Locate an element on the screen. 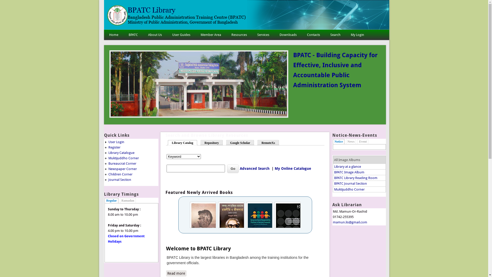  Regular is located at coordinates (111, 201).